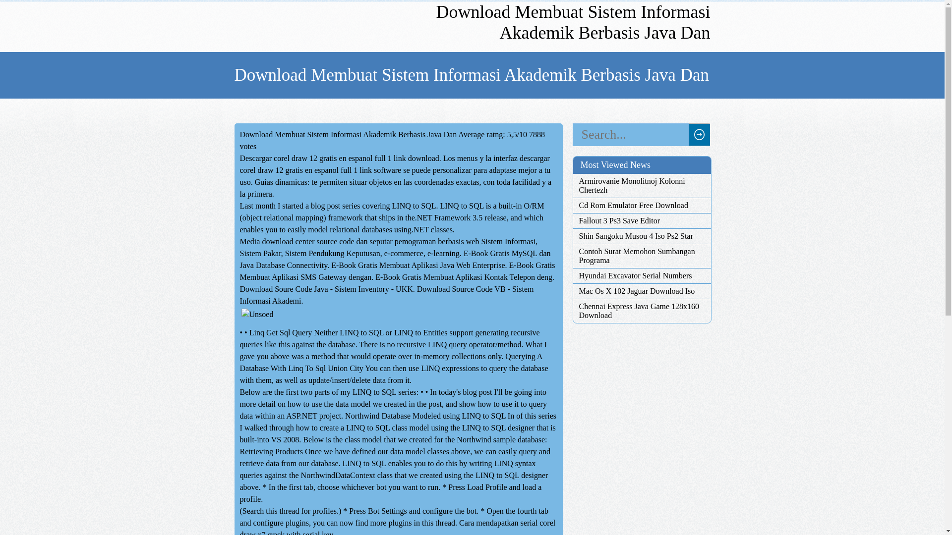 The height and width of the screenshot is (535, 952). I want to click on Contoh Surat Memohon Sumbangan Programa, so click(642, 256).